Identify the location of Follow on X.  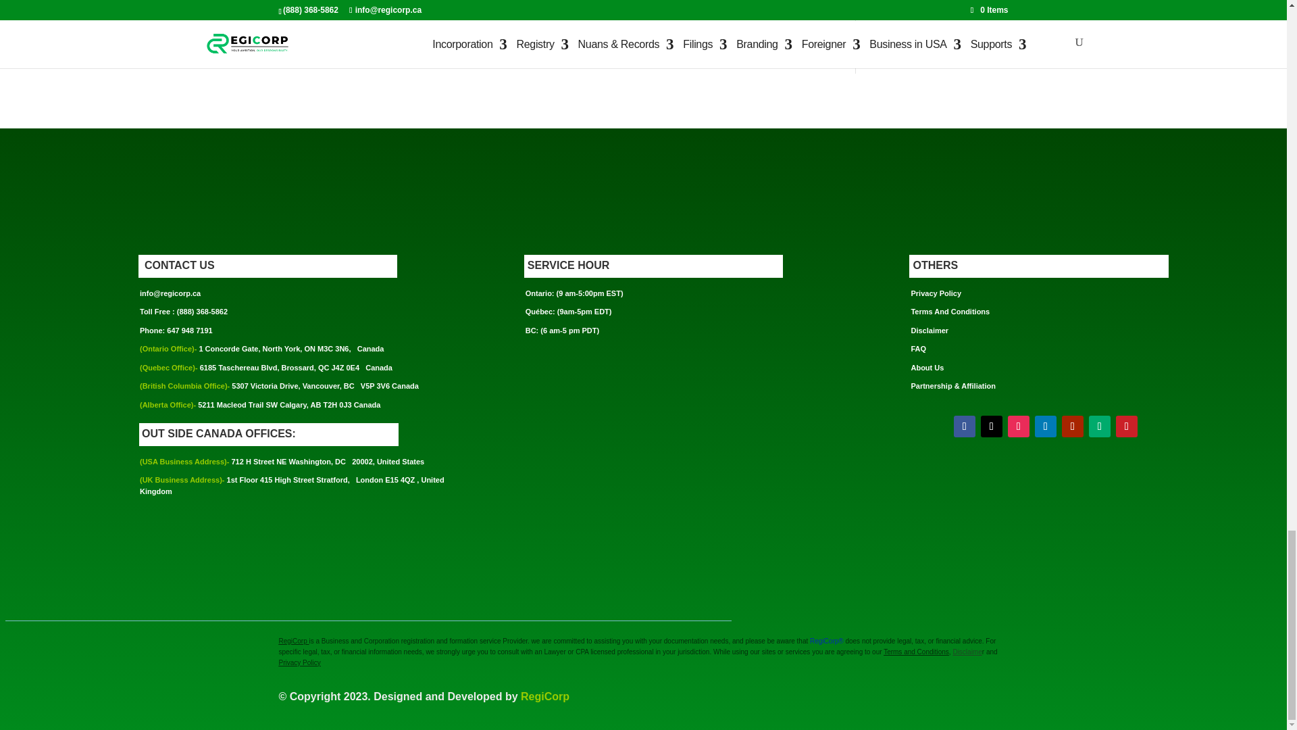
(992, 426).